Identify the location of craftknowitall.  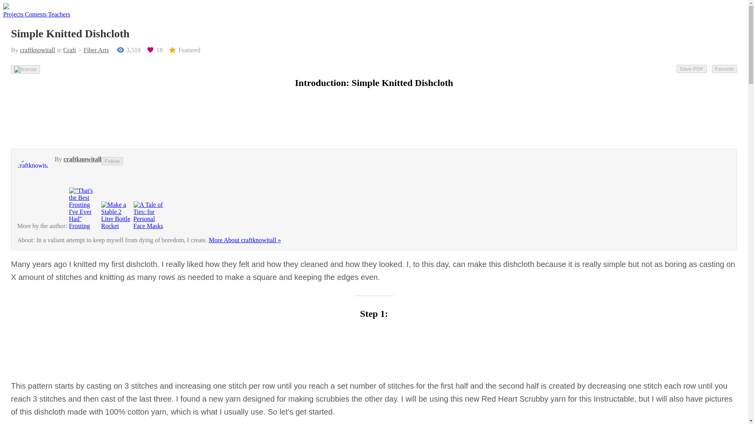
(82, 159).